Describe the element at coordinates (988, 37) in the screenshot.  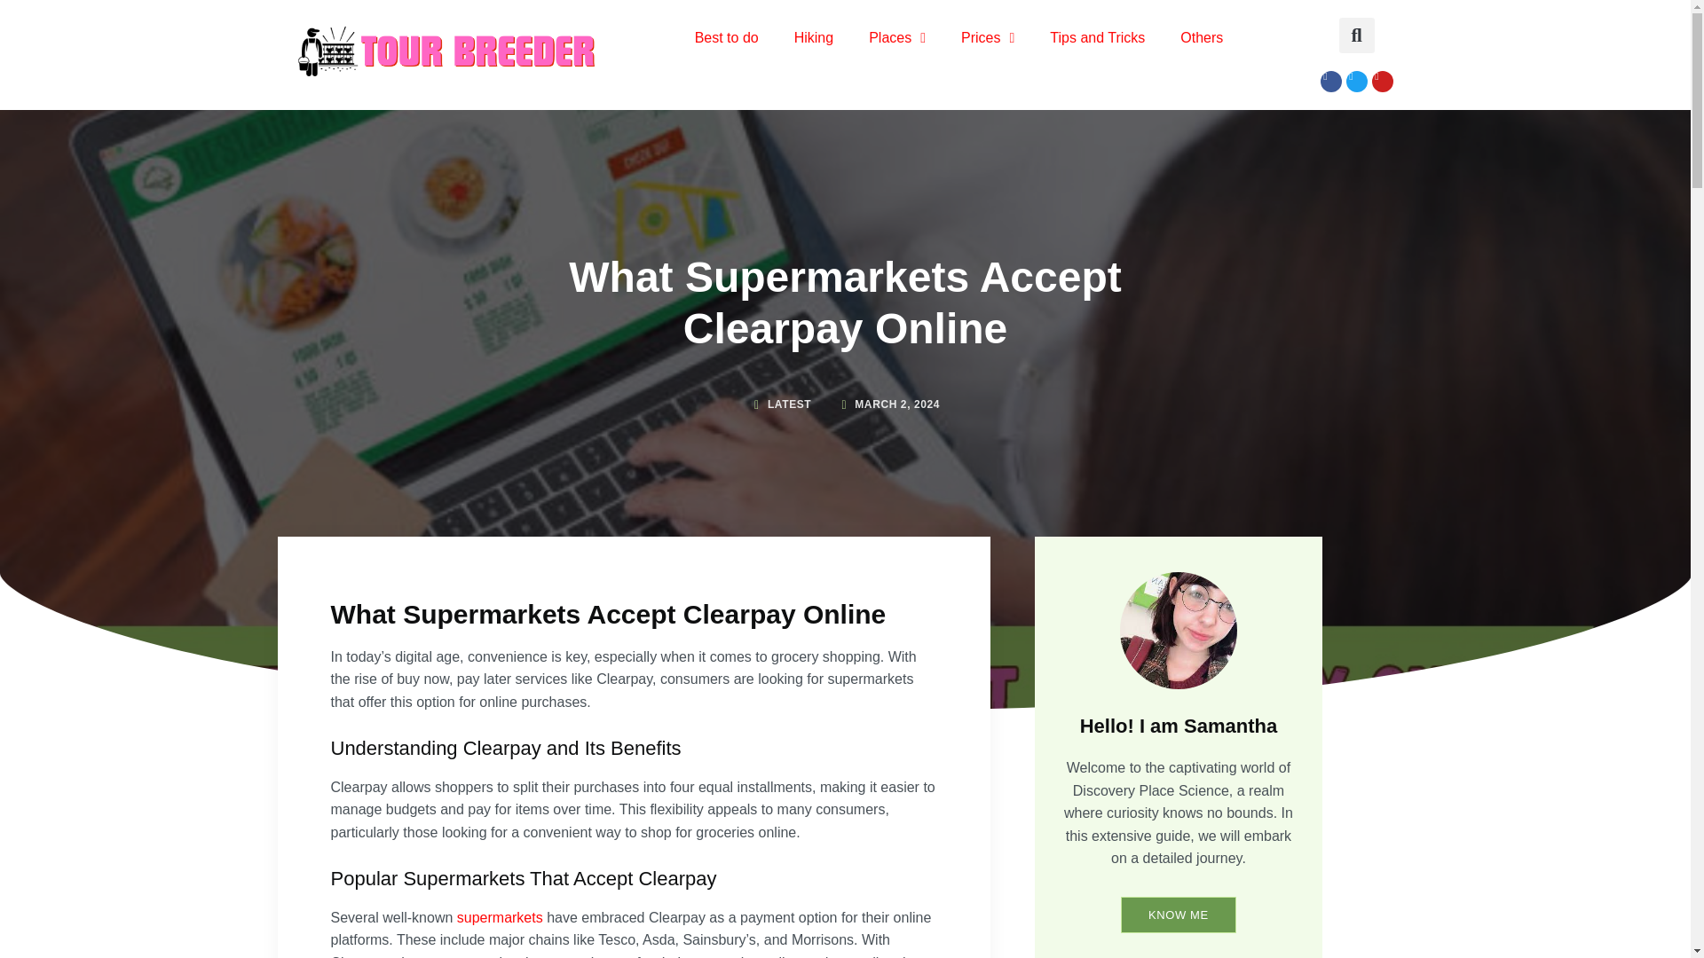
I see `Prices` at that location.